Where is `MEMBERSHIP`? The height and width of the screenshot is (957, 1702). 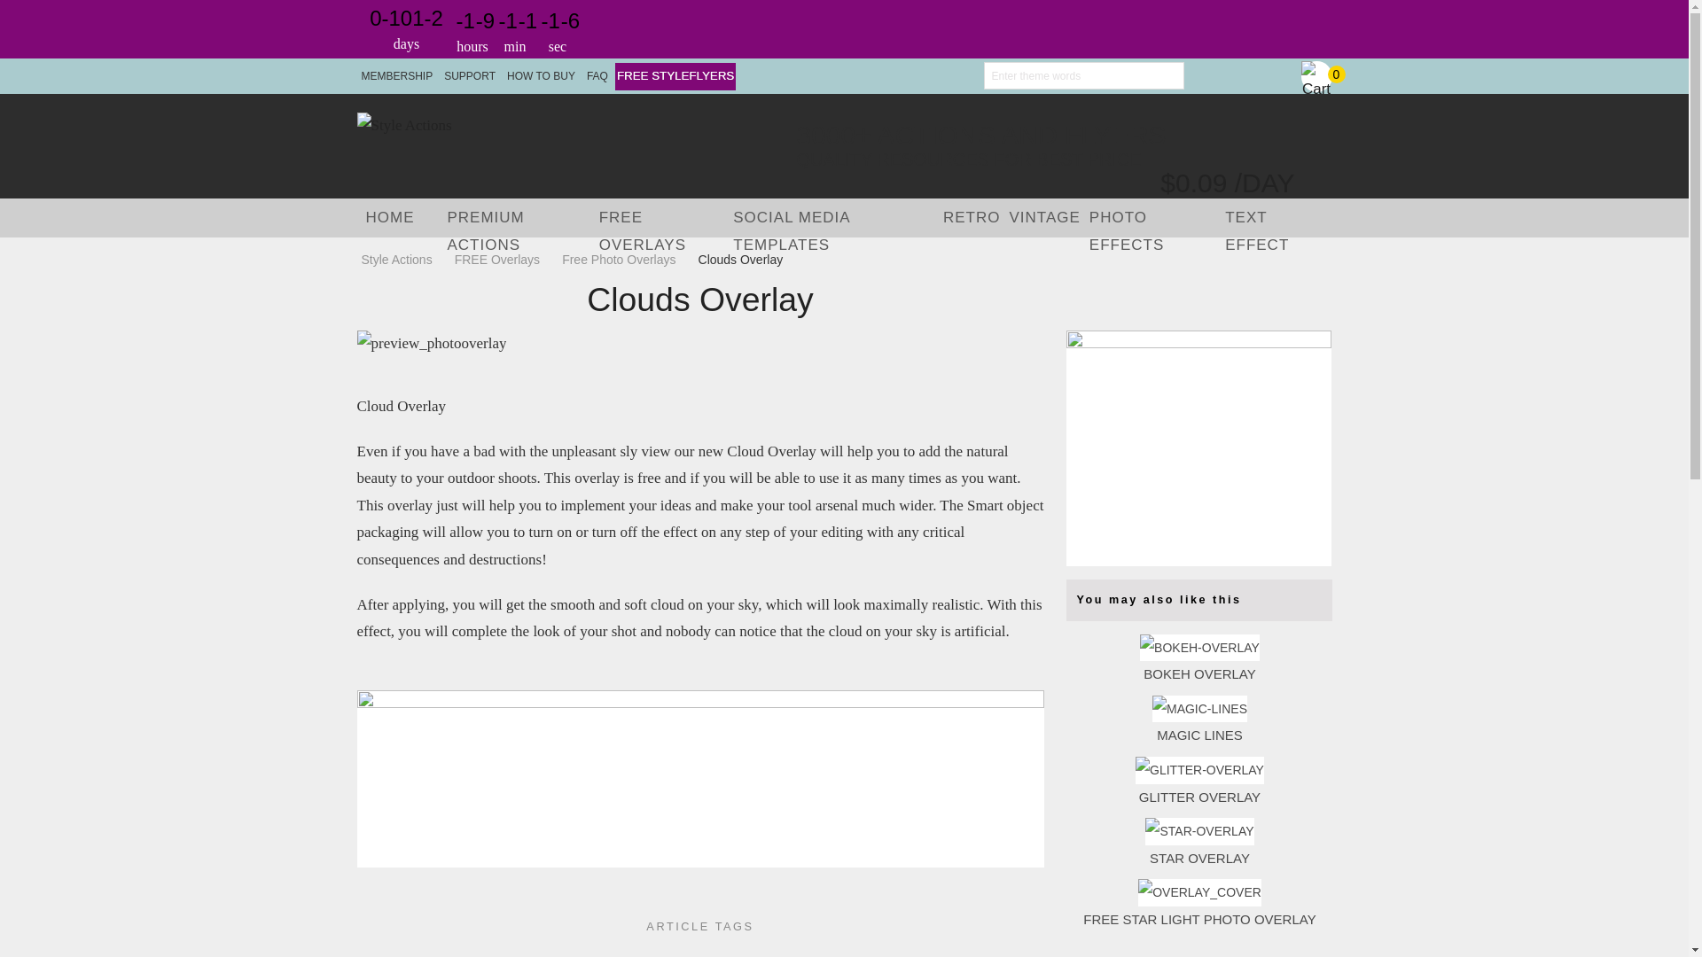 MEMBERSHIP is located at coordinates (396, 76).